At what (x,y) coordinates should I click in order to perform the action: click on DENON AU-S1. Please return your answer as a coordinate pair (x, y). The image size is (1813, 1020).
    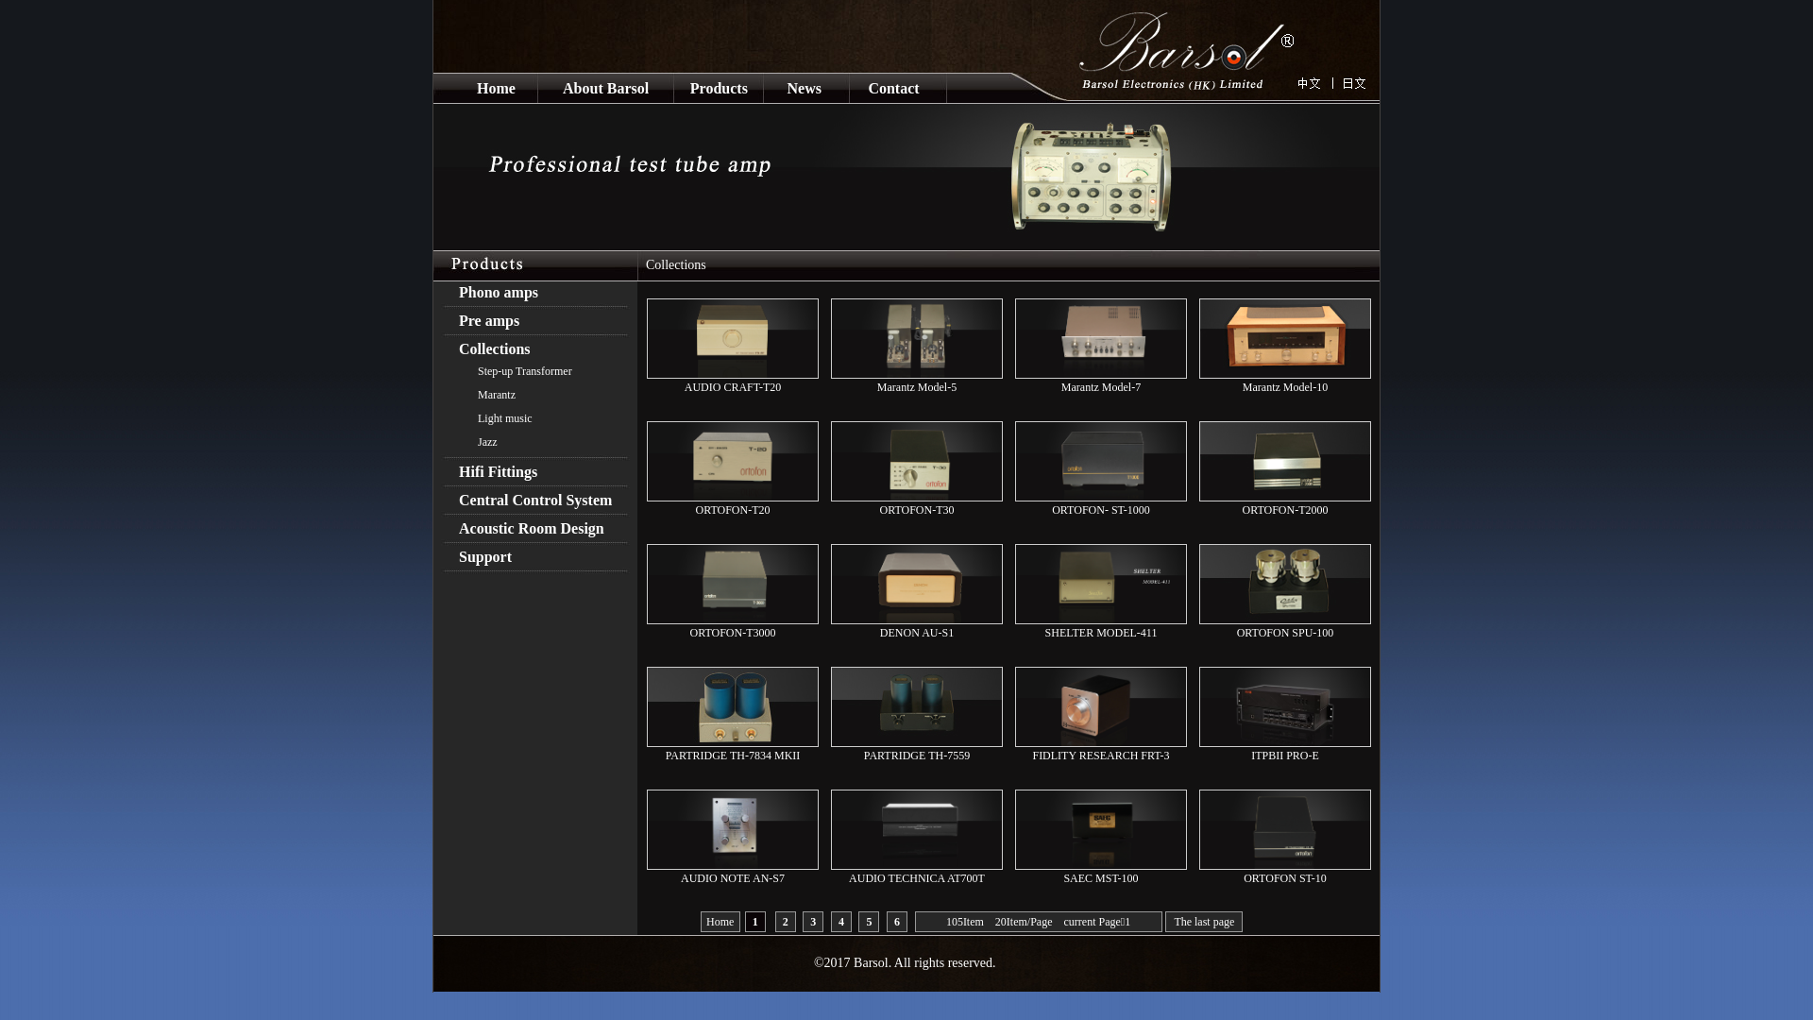
    Looking at the image, I should click on (916, 633).